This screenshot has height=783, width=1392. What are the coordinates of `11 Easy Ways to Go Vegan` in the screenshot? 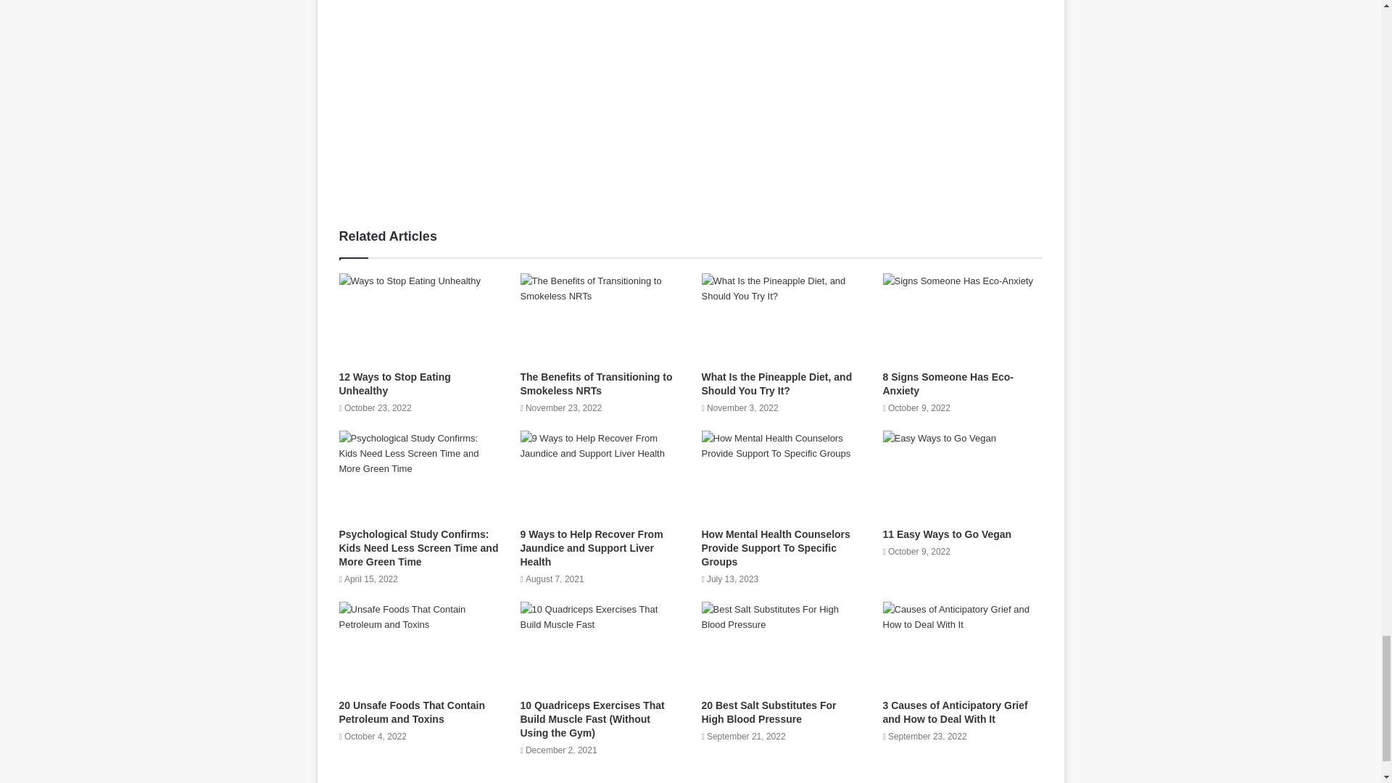 It's located at (947, 534).